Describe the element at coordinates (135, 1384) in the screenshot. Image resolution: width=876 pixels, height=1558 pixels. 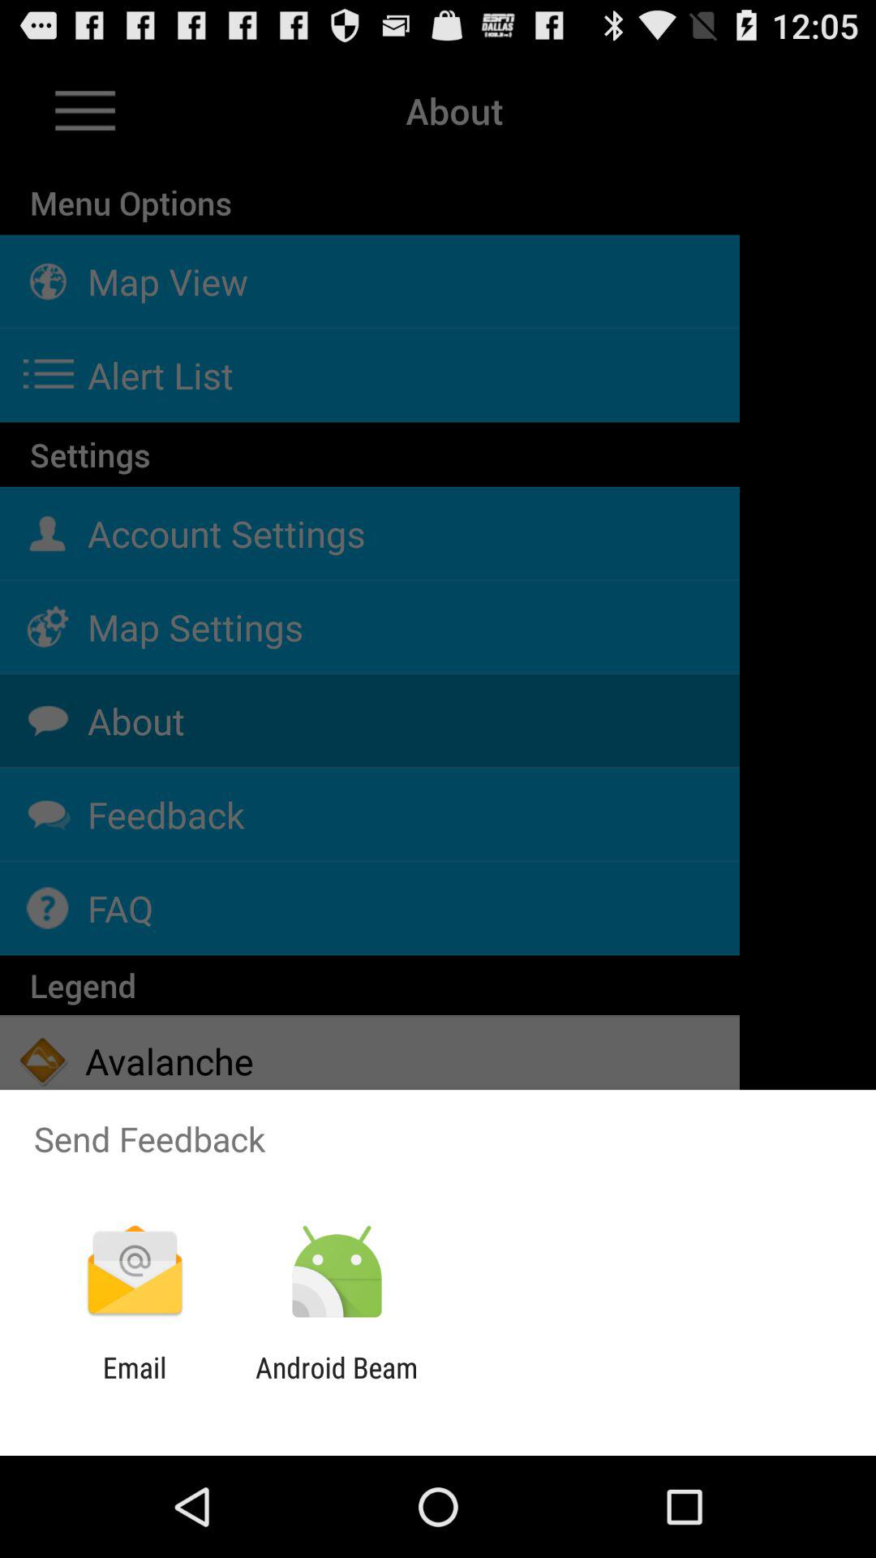
I see `click the email` at that location.